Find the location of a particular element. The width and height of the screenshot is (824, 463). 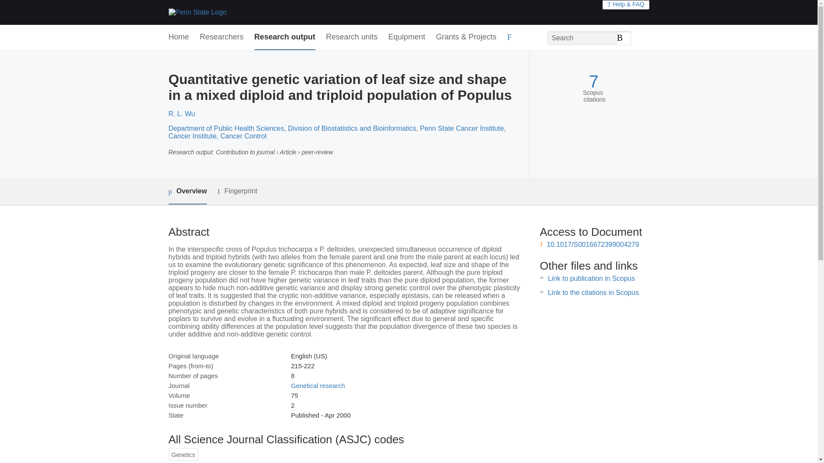

Department of Public Health Sciences is located at coordinates (226, 128).